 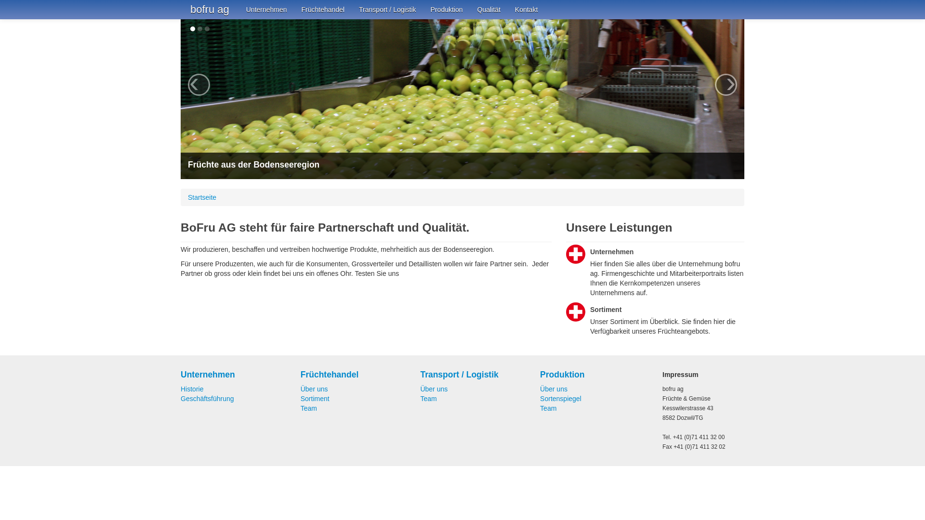 What do you see at coordinates (526, 10) in the screenshot?
I see `Kontakt` at bounding box center [526, 10].